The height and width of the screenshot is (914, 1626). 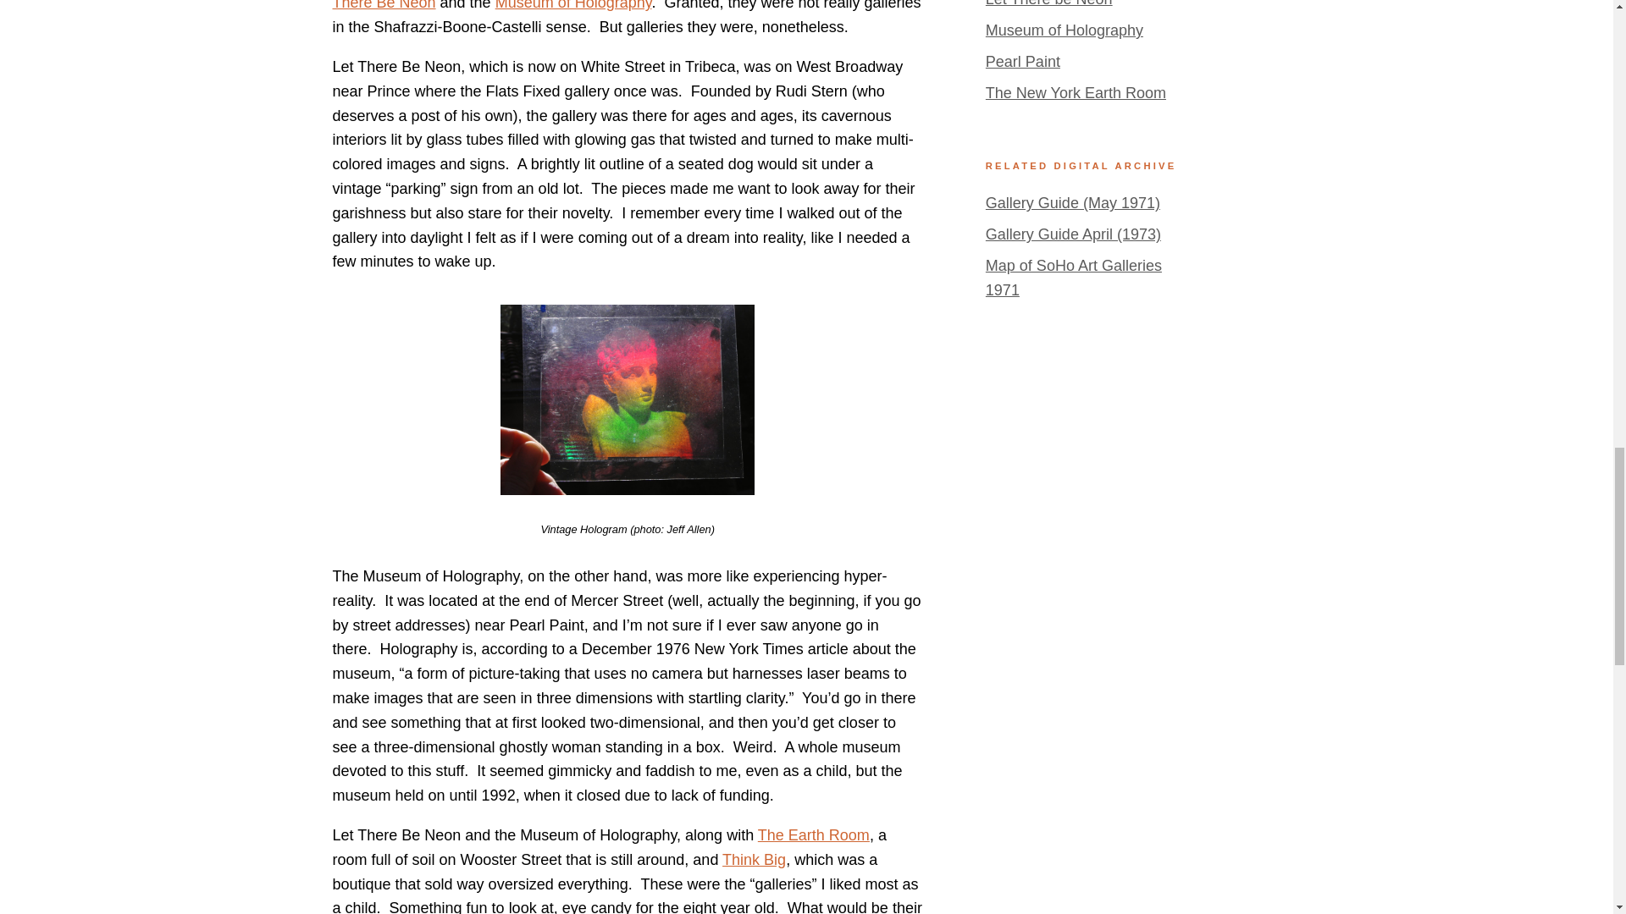 I want to click on Museum of Holography, so click(x=1064, y=30).